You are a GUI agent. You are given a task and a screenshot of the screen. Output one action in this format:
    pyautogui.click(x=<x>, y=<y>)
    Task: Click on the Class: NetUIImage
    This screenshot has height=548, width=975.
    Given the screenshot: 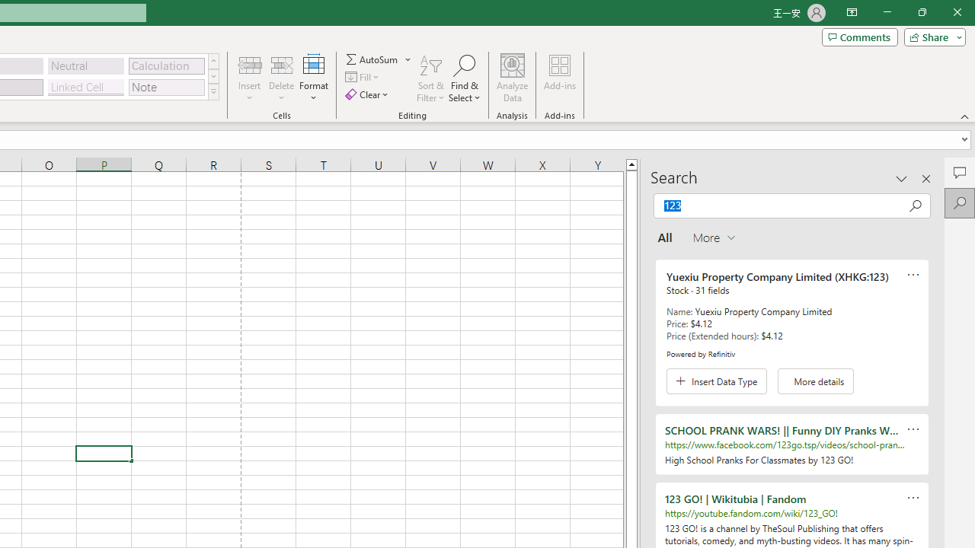 What is the action you would take?
    pyautogui.click(x=213, y=91)
    